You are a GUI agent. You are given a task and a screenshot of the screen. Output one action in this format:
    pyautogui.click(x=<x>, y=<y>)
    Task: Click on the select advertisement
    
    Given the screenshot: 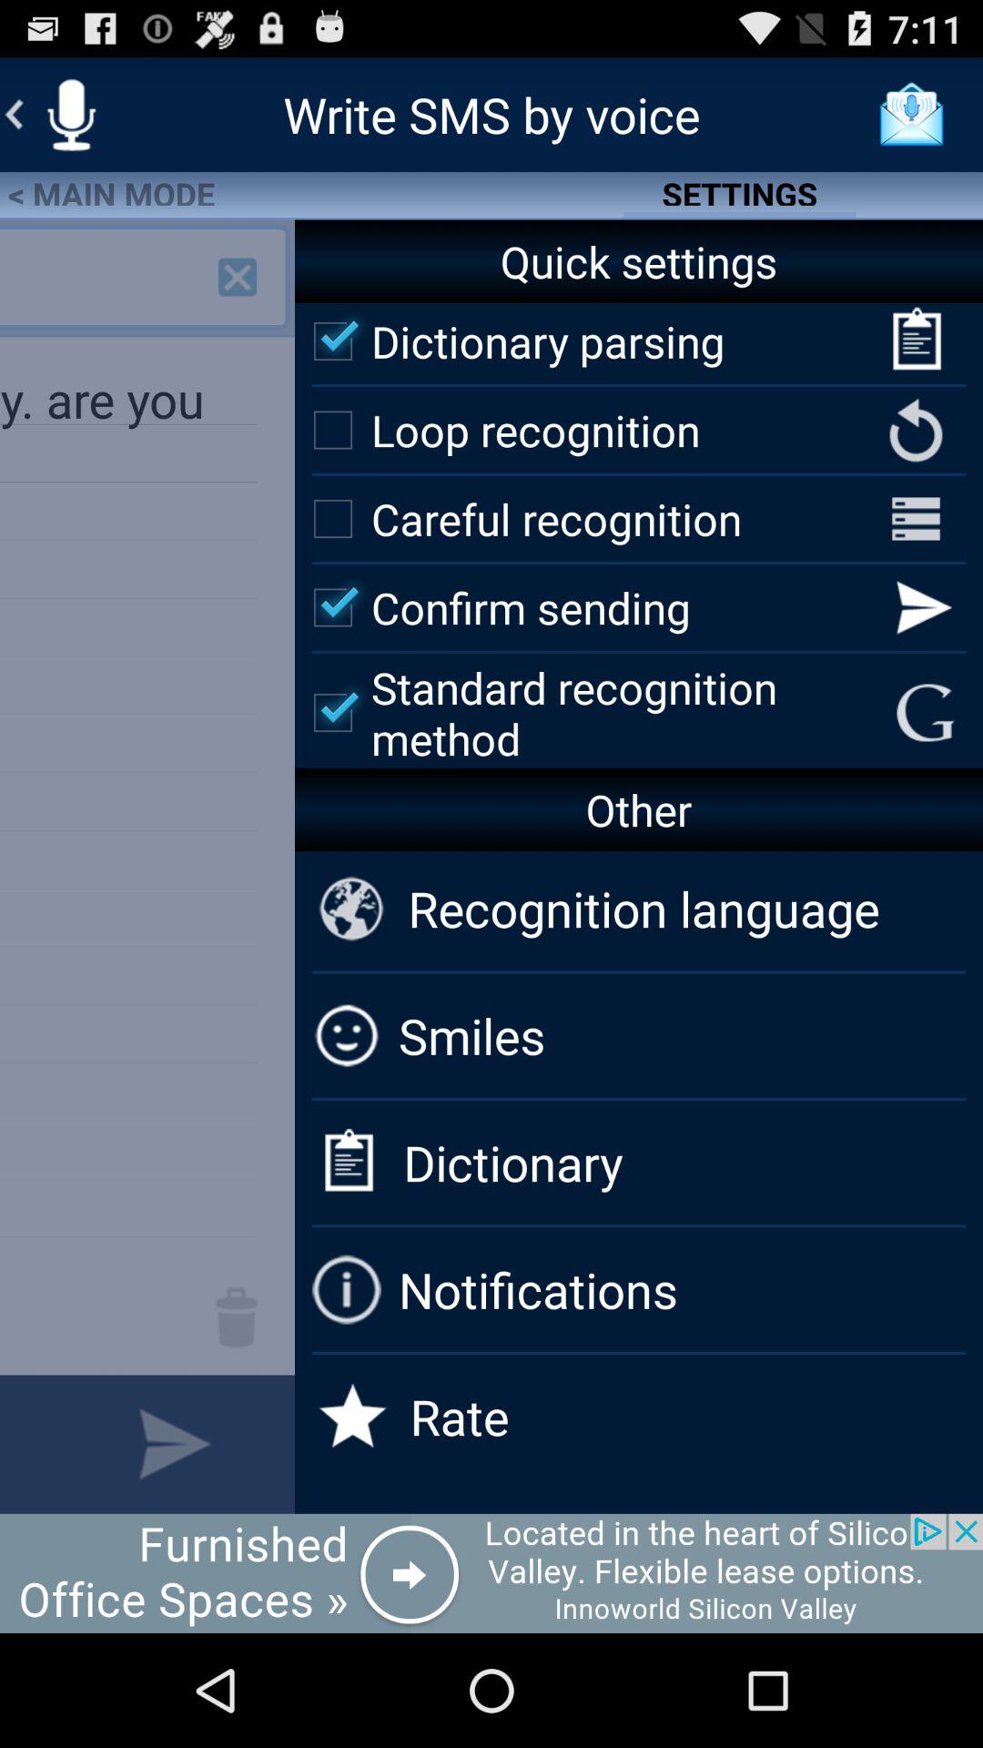 What is the action you would take?
    pyautogui.click(x=491, y=1573)
    